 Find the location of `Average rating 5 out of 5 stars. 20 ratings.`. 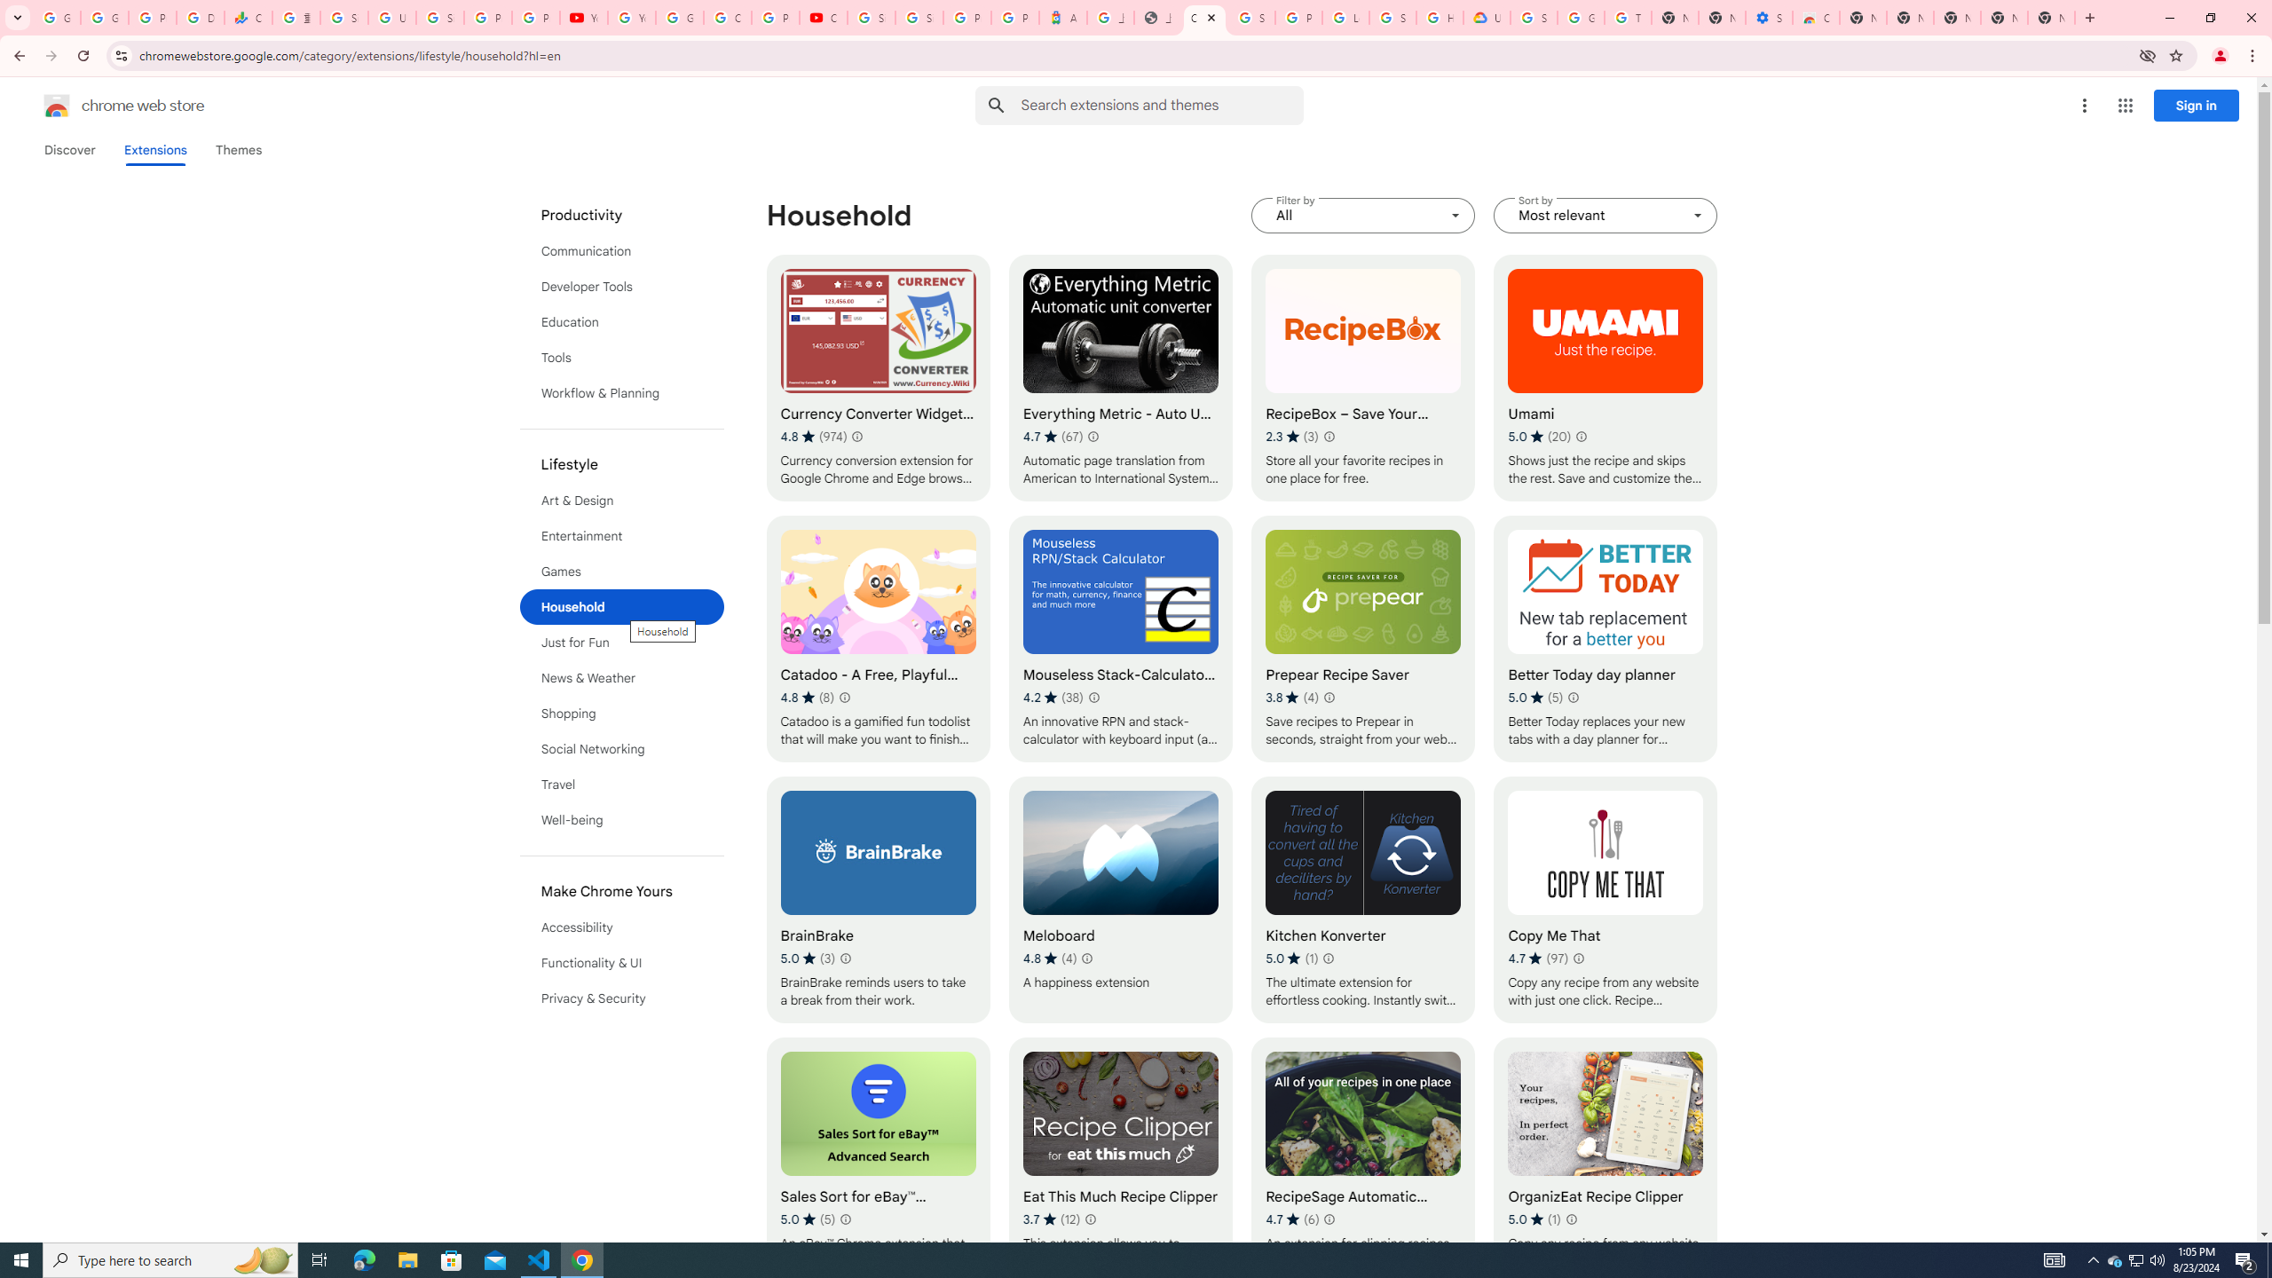

Average rating 5 out of 5 stars. 20 ratings. is located at coordinates (1540, 437).